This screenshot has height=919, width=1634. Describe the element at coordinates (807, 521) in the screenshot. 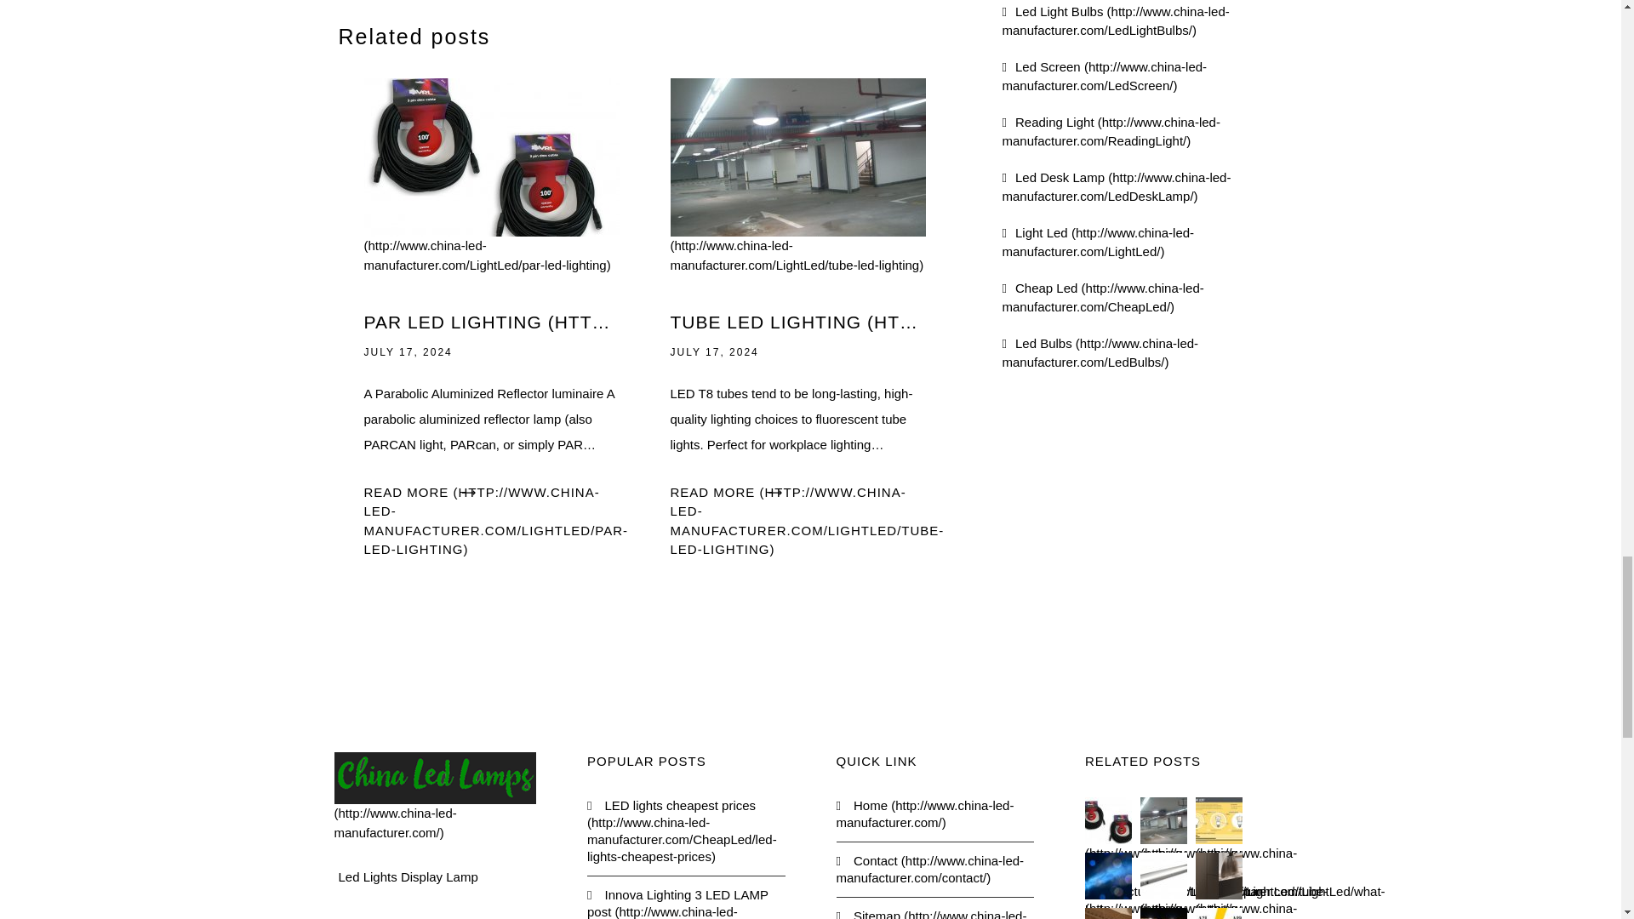

I see `READ MORE` at that location.